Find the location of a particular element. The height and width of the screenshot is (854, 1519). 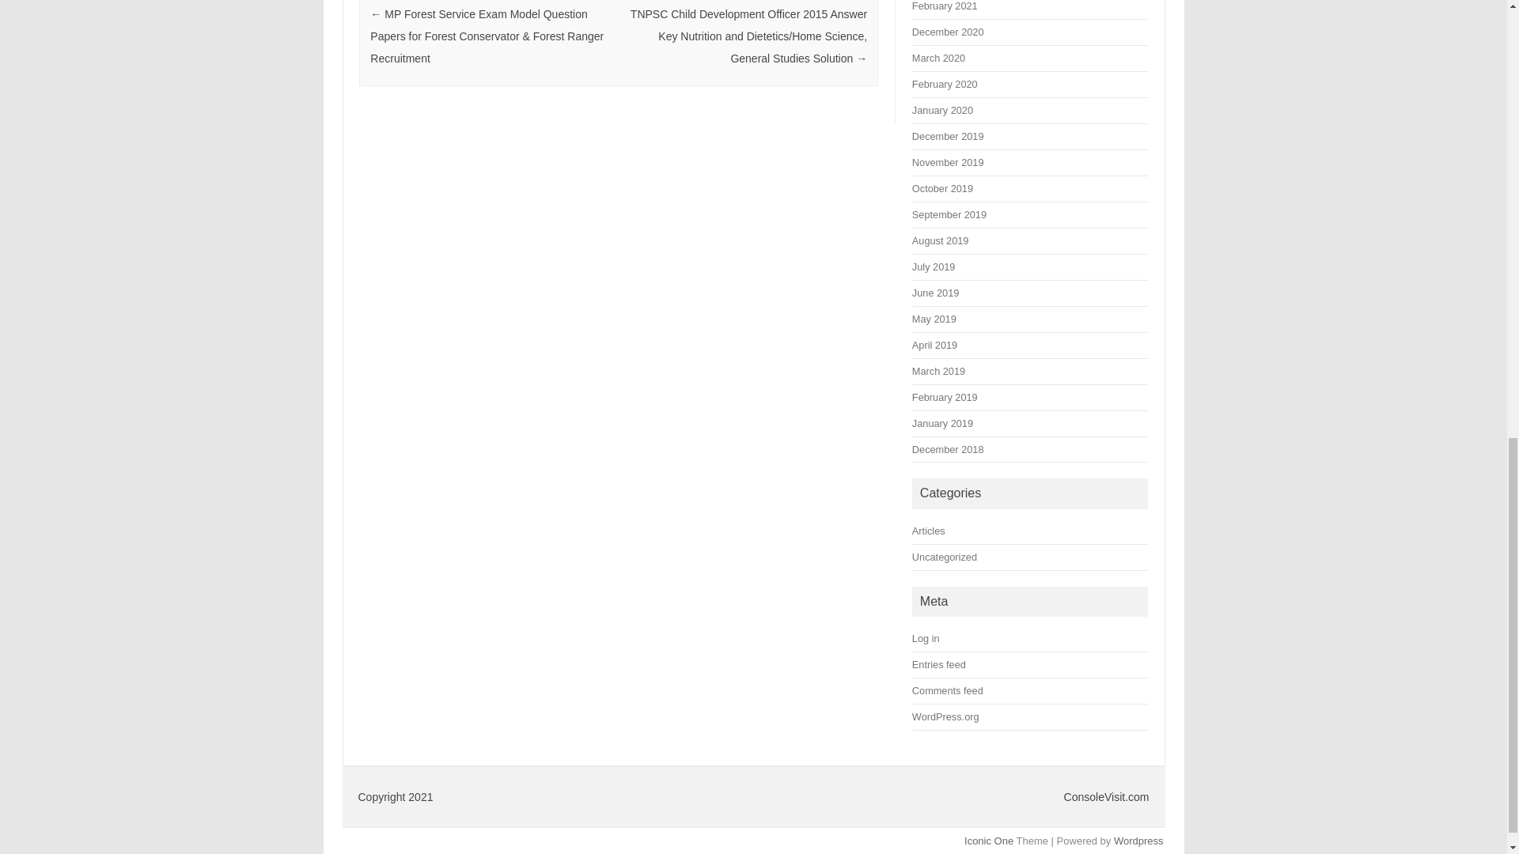

April 2019 is located at coordinates (934, 345).